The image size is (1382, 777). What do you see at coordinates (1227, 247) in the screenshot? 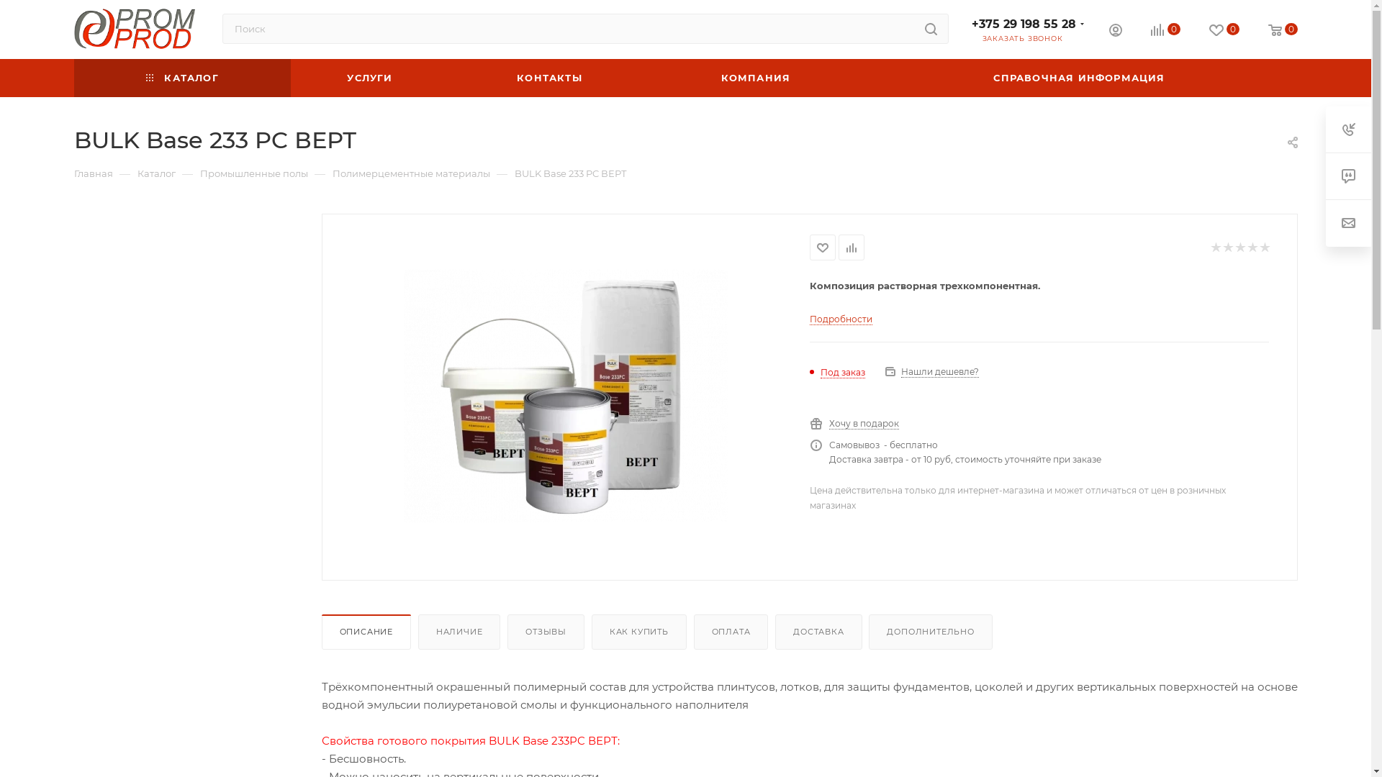
I see `2` at bounding box center [1227, 247].